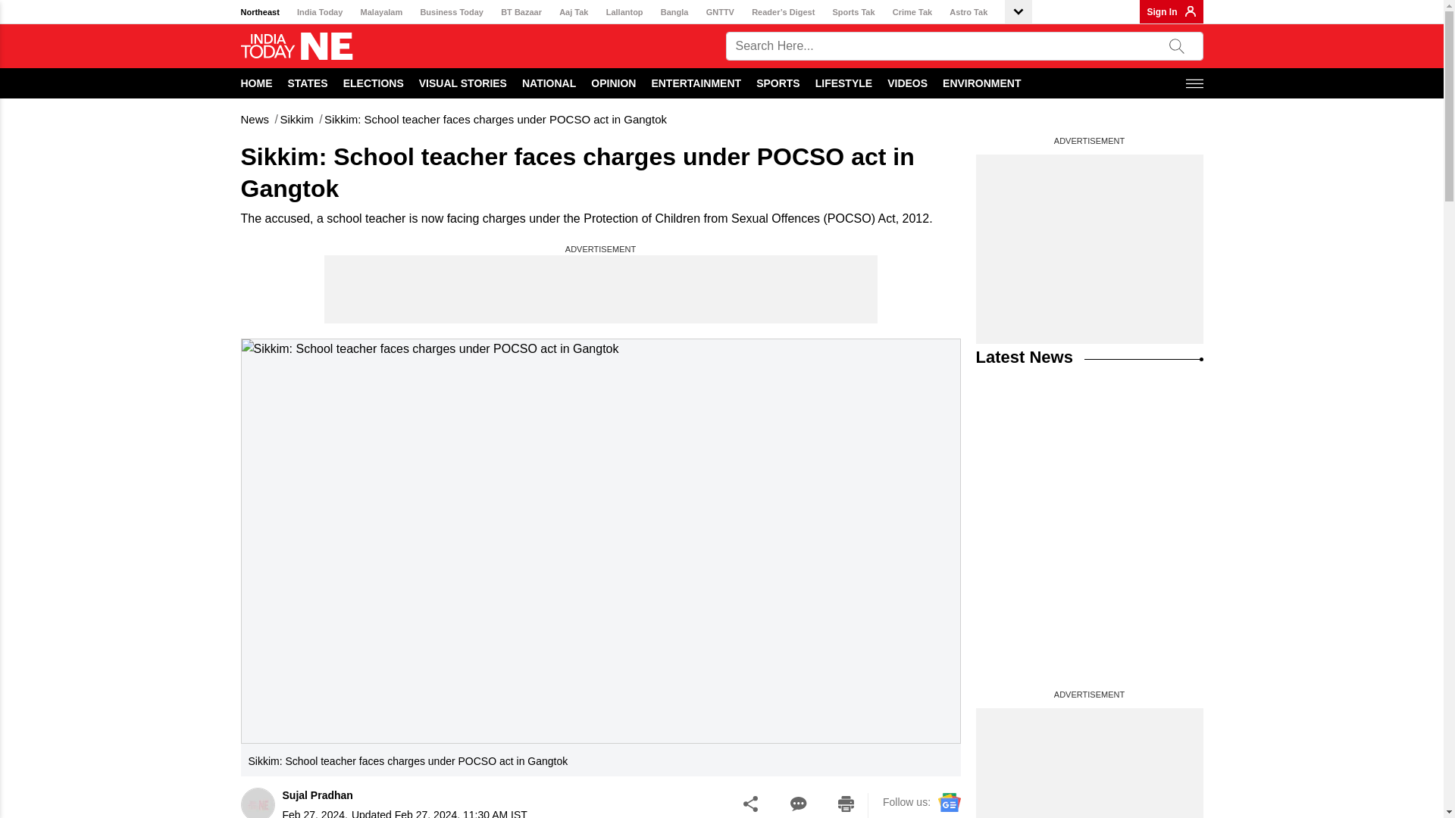 The width and height of the screenshot is (1455, 818). I want to click on Business Today, so click(452, 12).